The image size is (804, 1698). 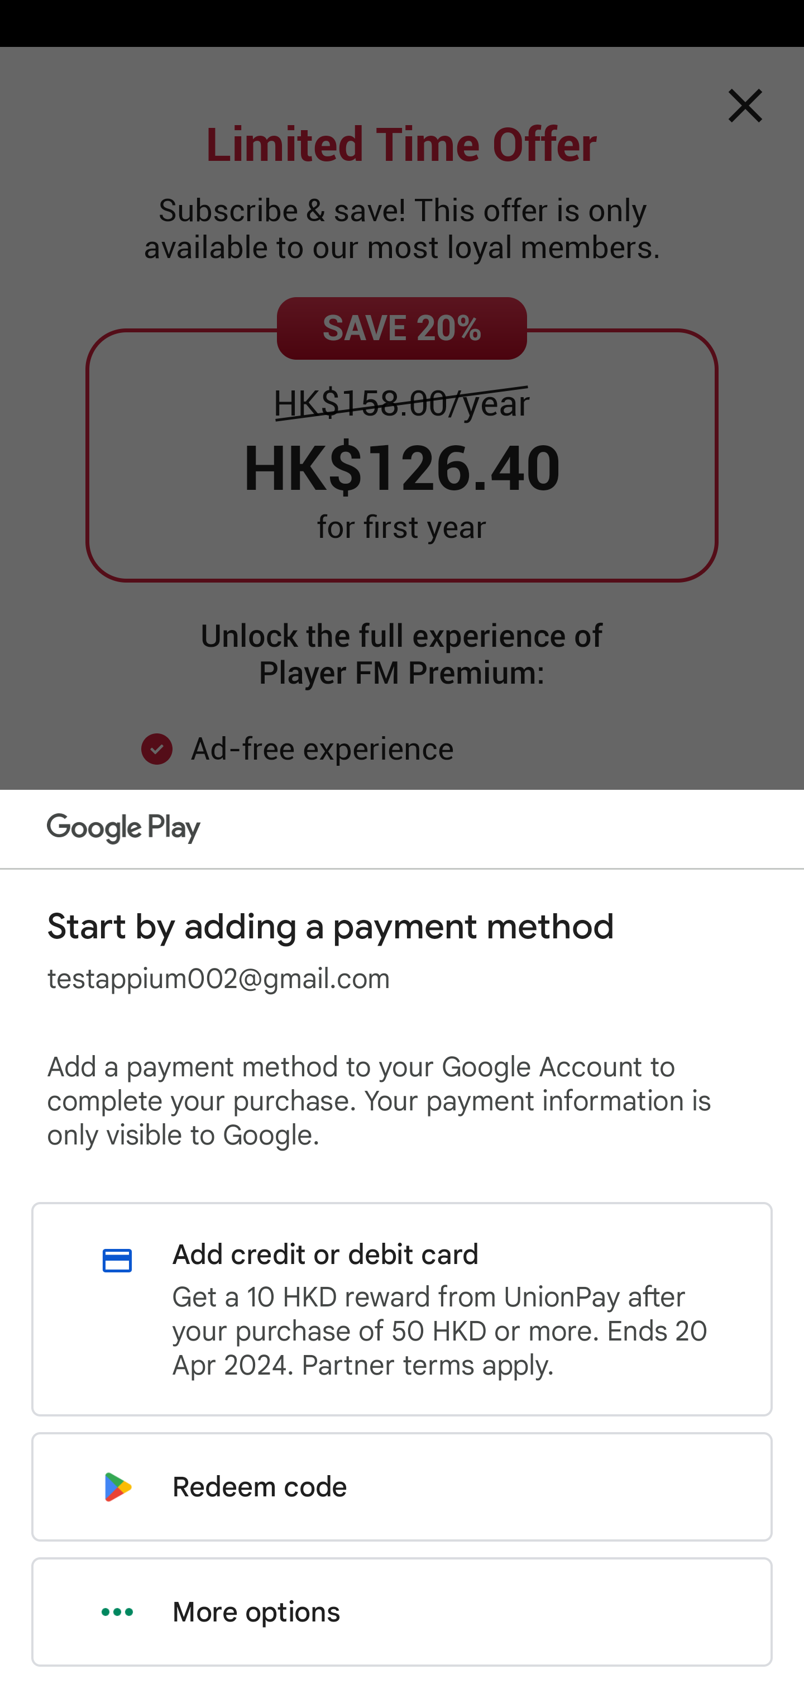 What do you see at coordinates (402, 1486) in the screenshot?
I see `Redeem code` at bounding box center [402, 1486].